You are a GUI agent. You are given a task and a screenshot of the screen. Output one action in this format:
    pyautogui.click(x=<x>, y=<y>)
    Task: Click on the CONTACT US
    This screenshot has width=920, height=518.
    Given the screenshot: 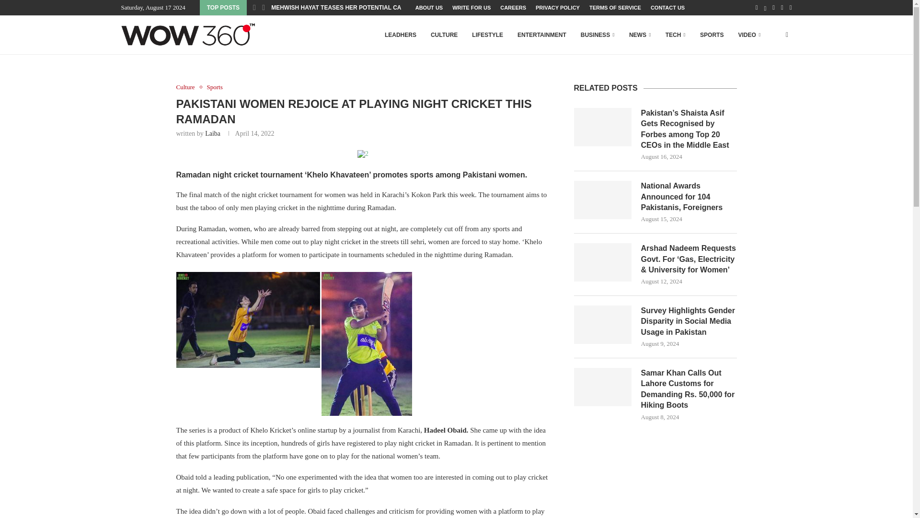 What is the action you would take?
    pyautogui.click(x=667, y=8)
    